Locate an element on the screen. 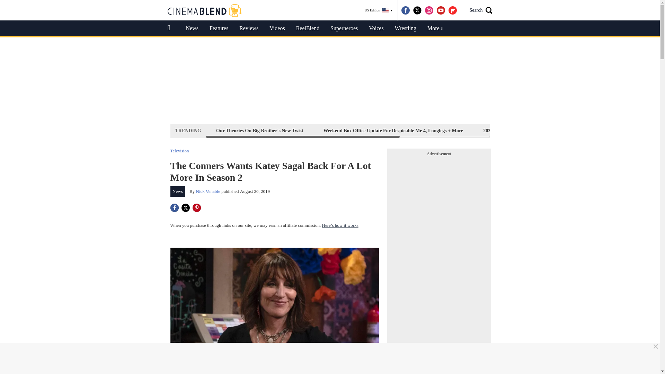  Wrestling is located at coordinates (405, 28).